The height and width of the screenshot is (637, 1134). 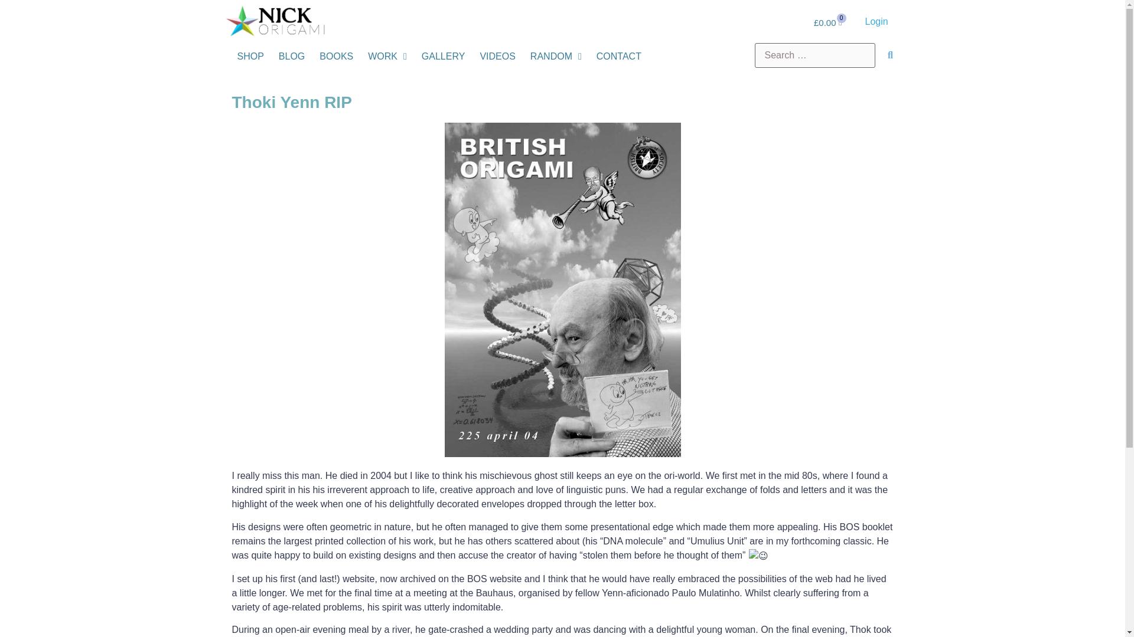 What do you see at coordinates (443, 57) in the screenshot?
I see `GALLERY` at bounding box center [443, 57].